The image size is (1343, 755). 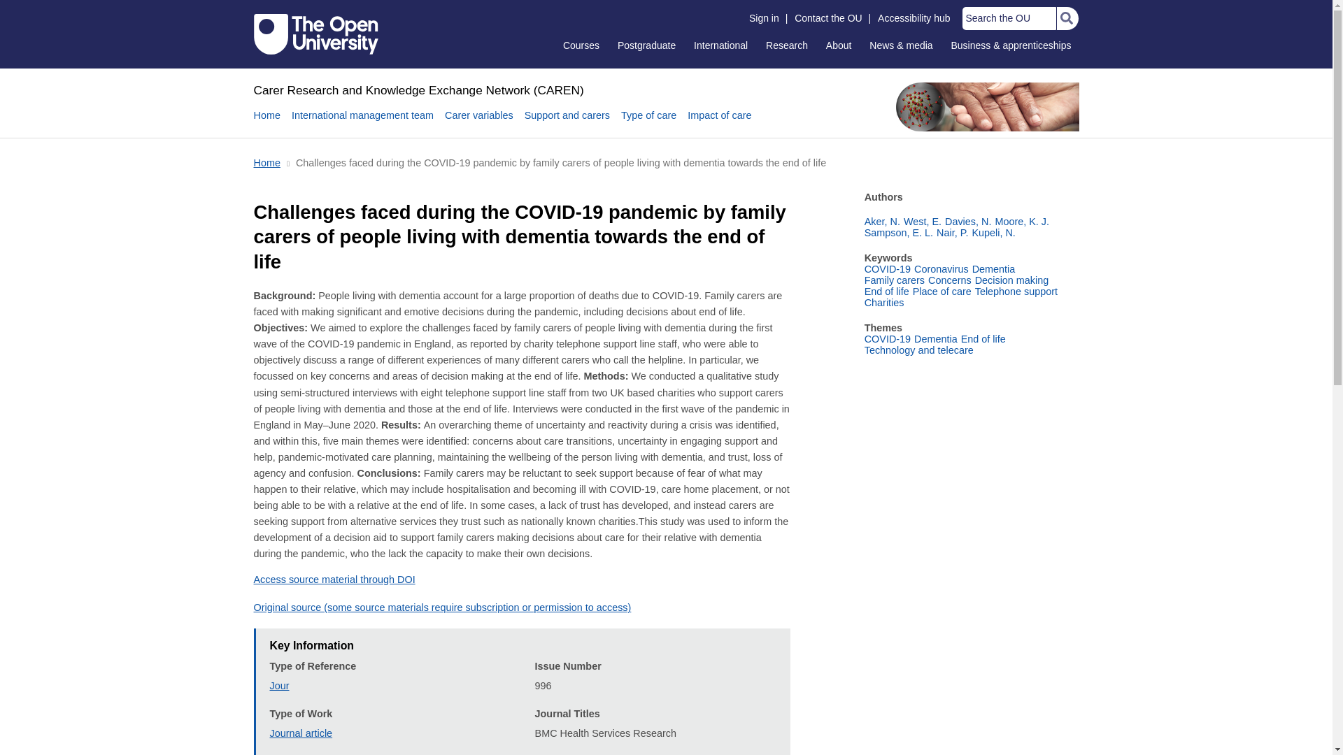 What do you see at coordinates (719, 123) in the screenshot?
I see `Impact of care` at bounding box center [719, 123].